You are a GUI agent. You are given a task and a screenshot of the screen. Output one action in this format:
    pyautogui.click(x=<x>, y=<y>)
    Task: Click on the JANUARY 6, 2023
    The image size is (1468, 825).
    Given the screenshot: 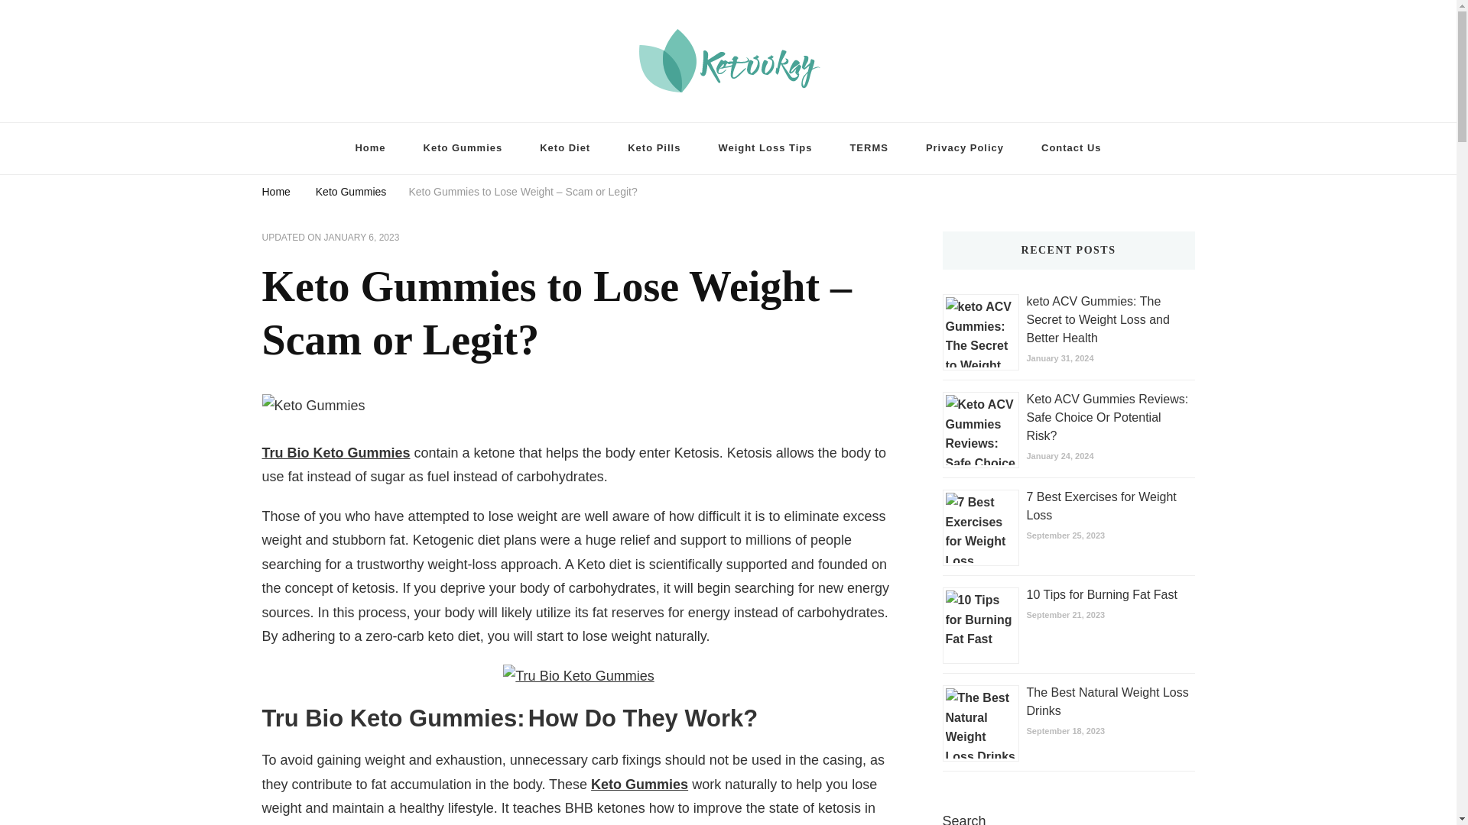 What is the action you would take?
    pyautogui.click(x=362, y=238)
    